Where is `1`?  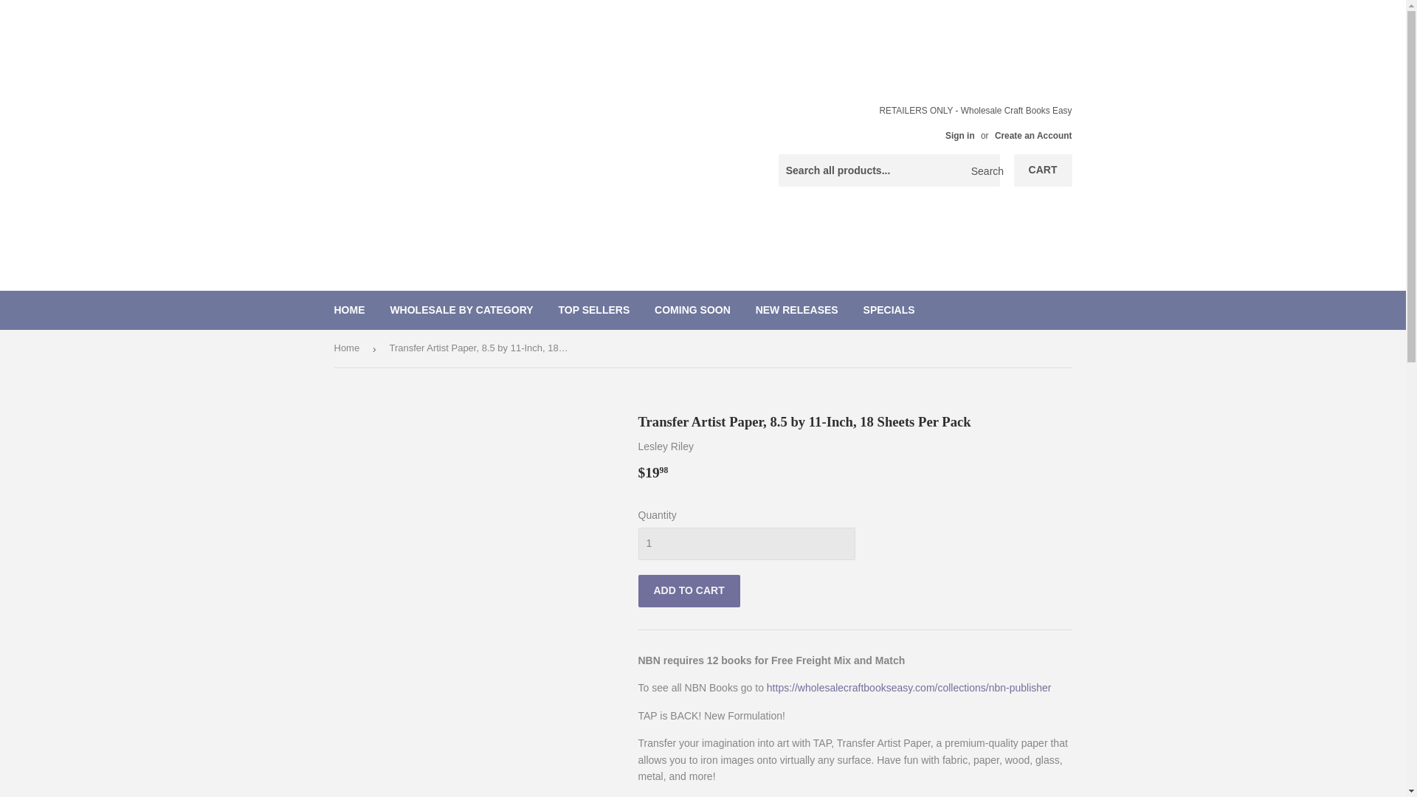
1 is located at coordinates (745, 543).